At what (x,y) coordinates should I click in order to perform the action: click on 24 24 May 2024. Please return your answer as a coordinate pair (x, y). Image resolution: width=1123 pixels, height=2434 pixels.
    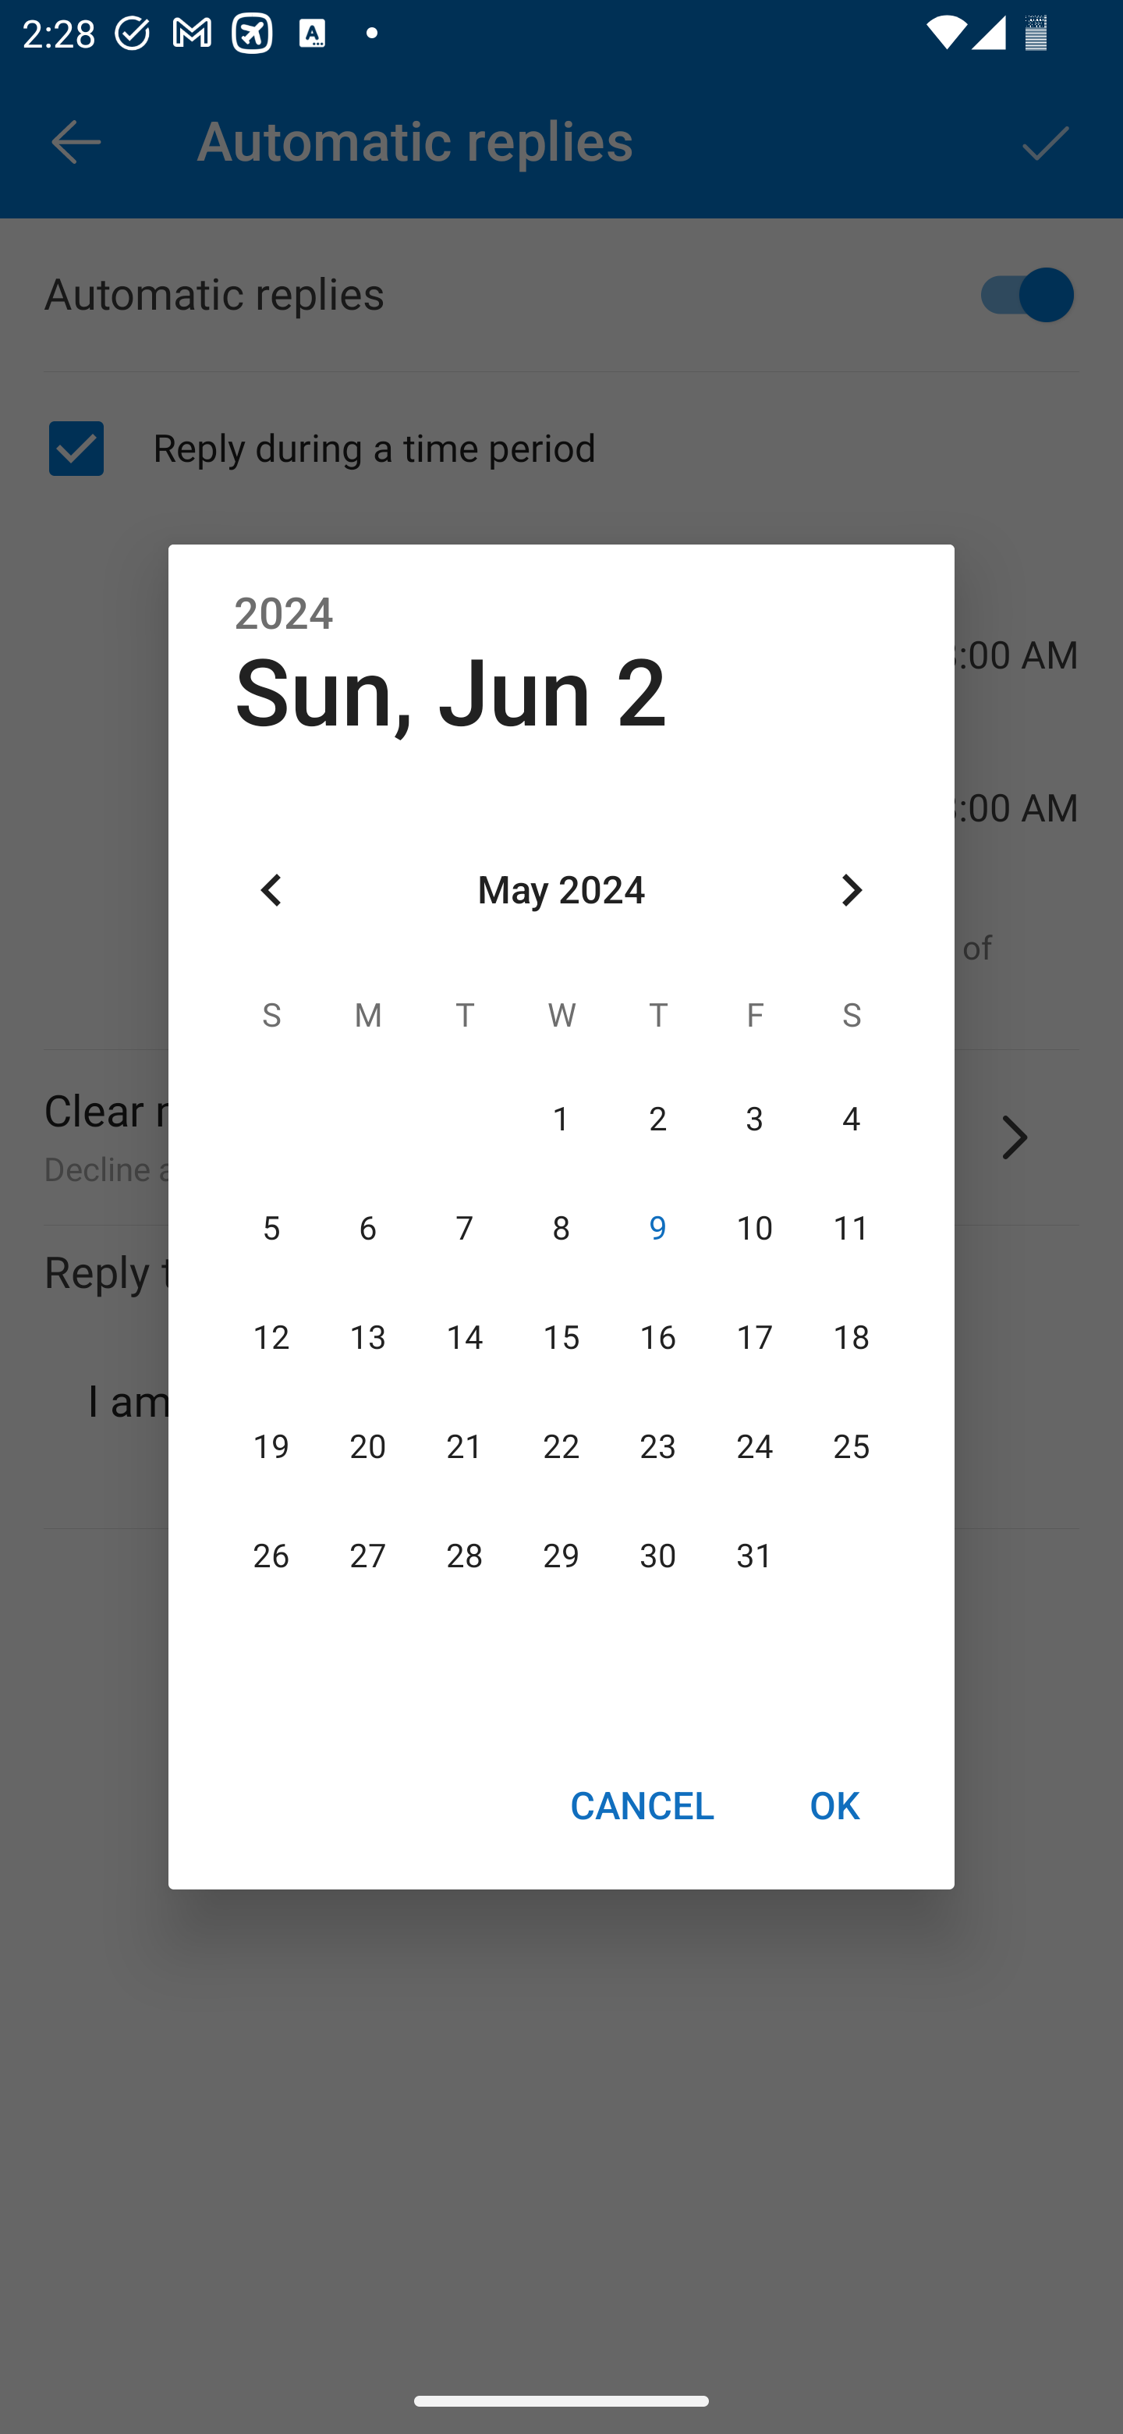
    Looking at the image, I should click on (754, 1446).